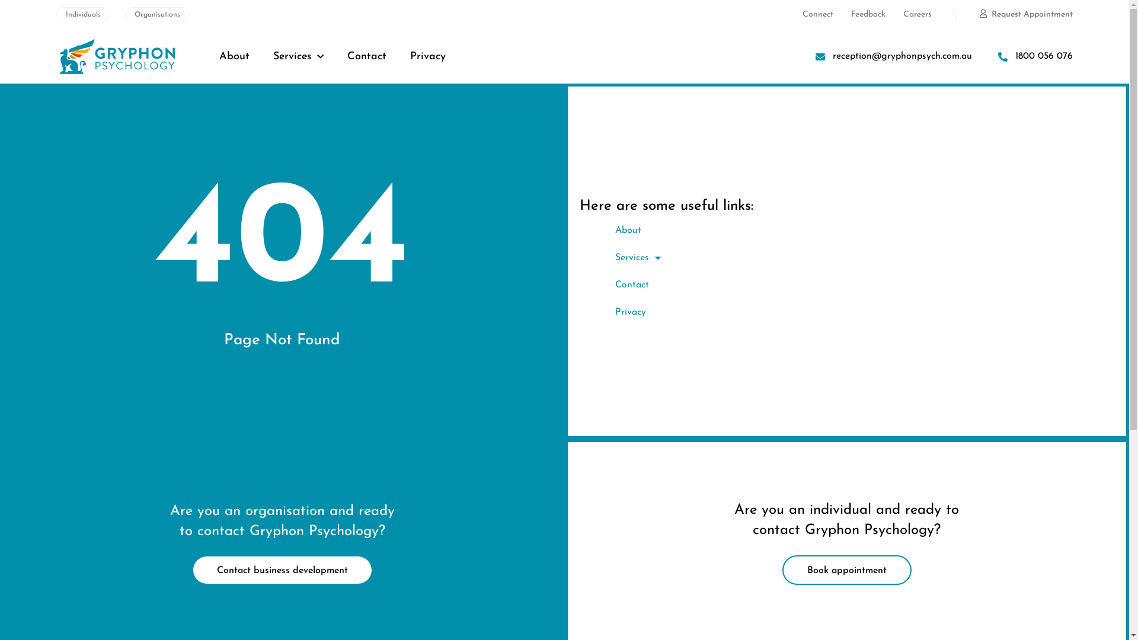  Describe the element at coordinates (367, 57) in the screenshot. I see `Contact` at that location.